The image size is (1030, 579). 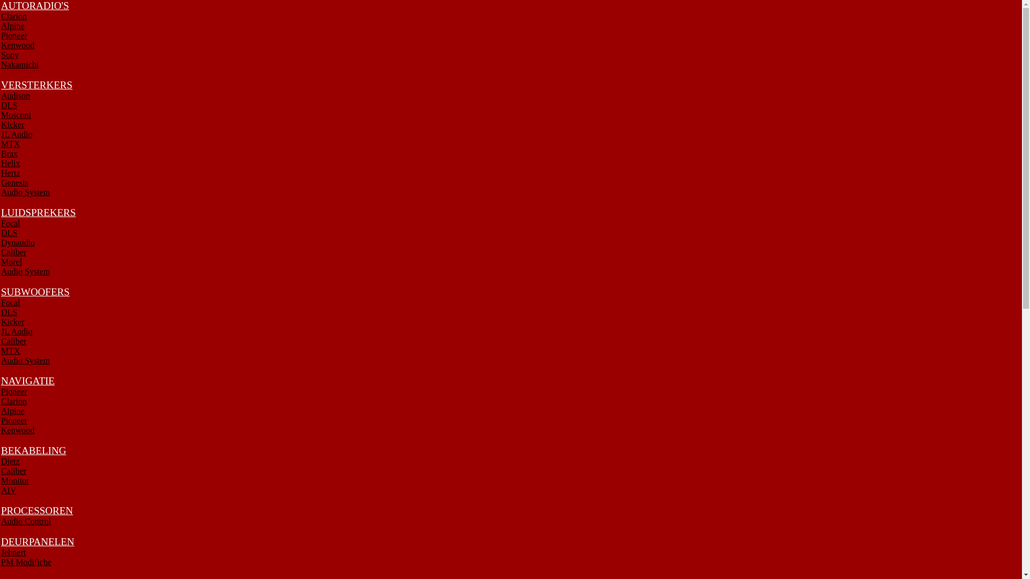 I want to click on Alpine, so click(x=13, y=26).